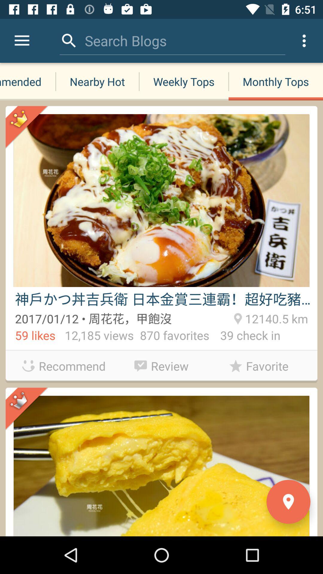 This screenshot has width=323, height=574. What do you see at coordinates (126, 41) in the screenshot?
I see `turn on the icon to the left of monthly tops item` at bounding box center [126, 41].